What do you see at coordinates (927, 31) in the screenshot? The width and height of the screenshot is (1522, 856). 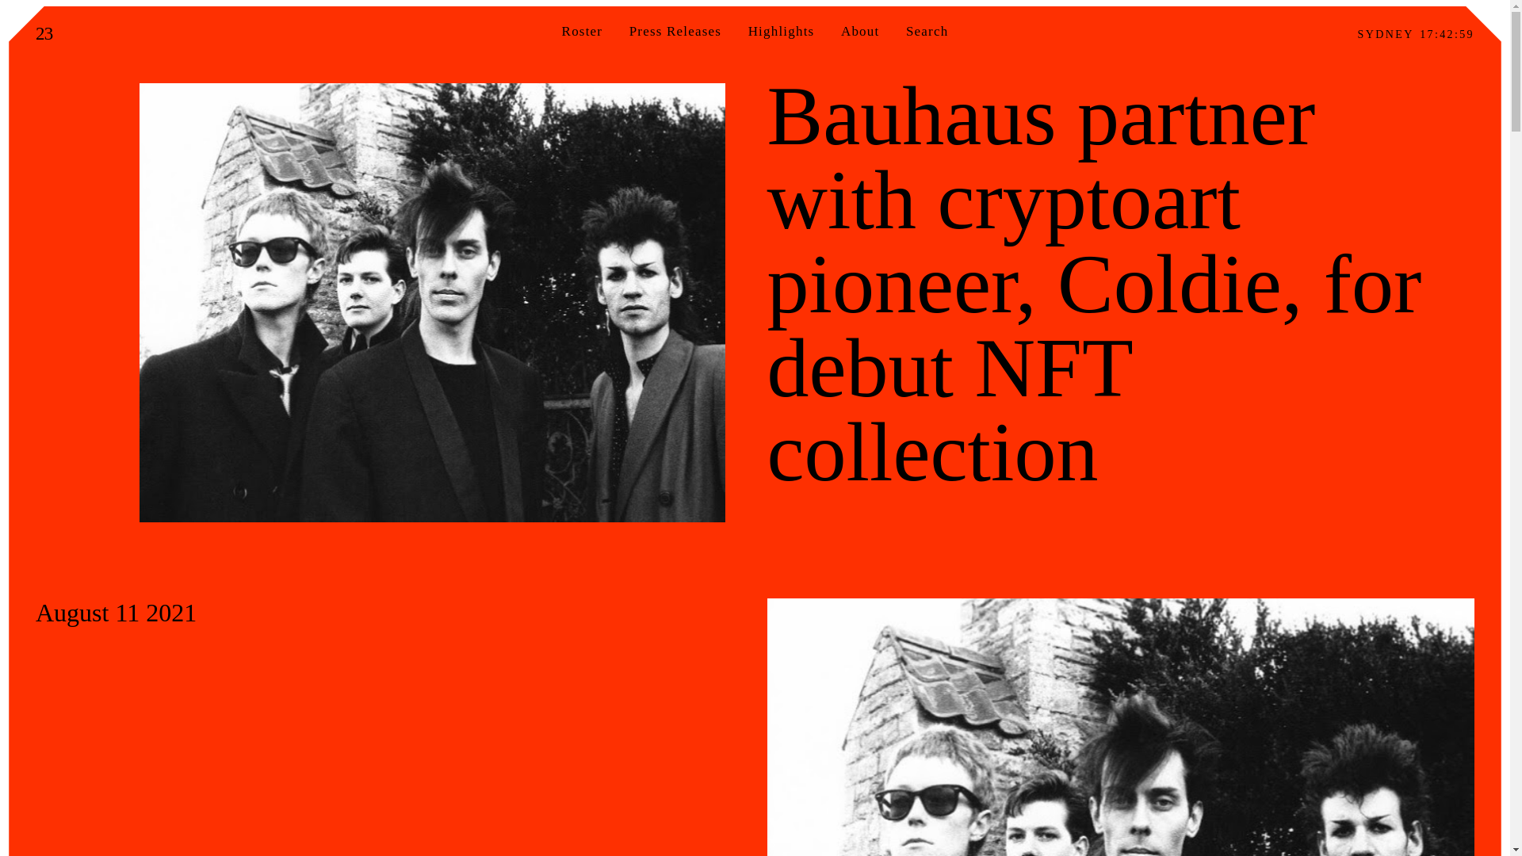 I see `Search` at bounding box center [927, 31].